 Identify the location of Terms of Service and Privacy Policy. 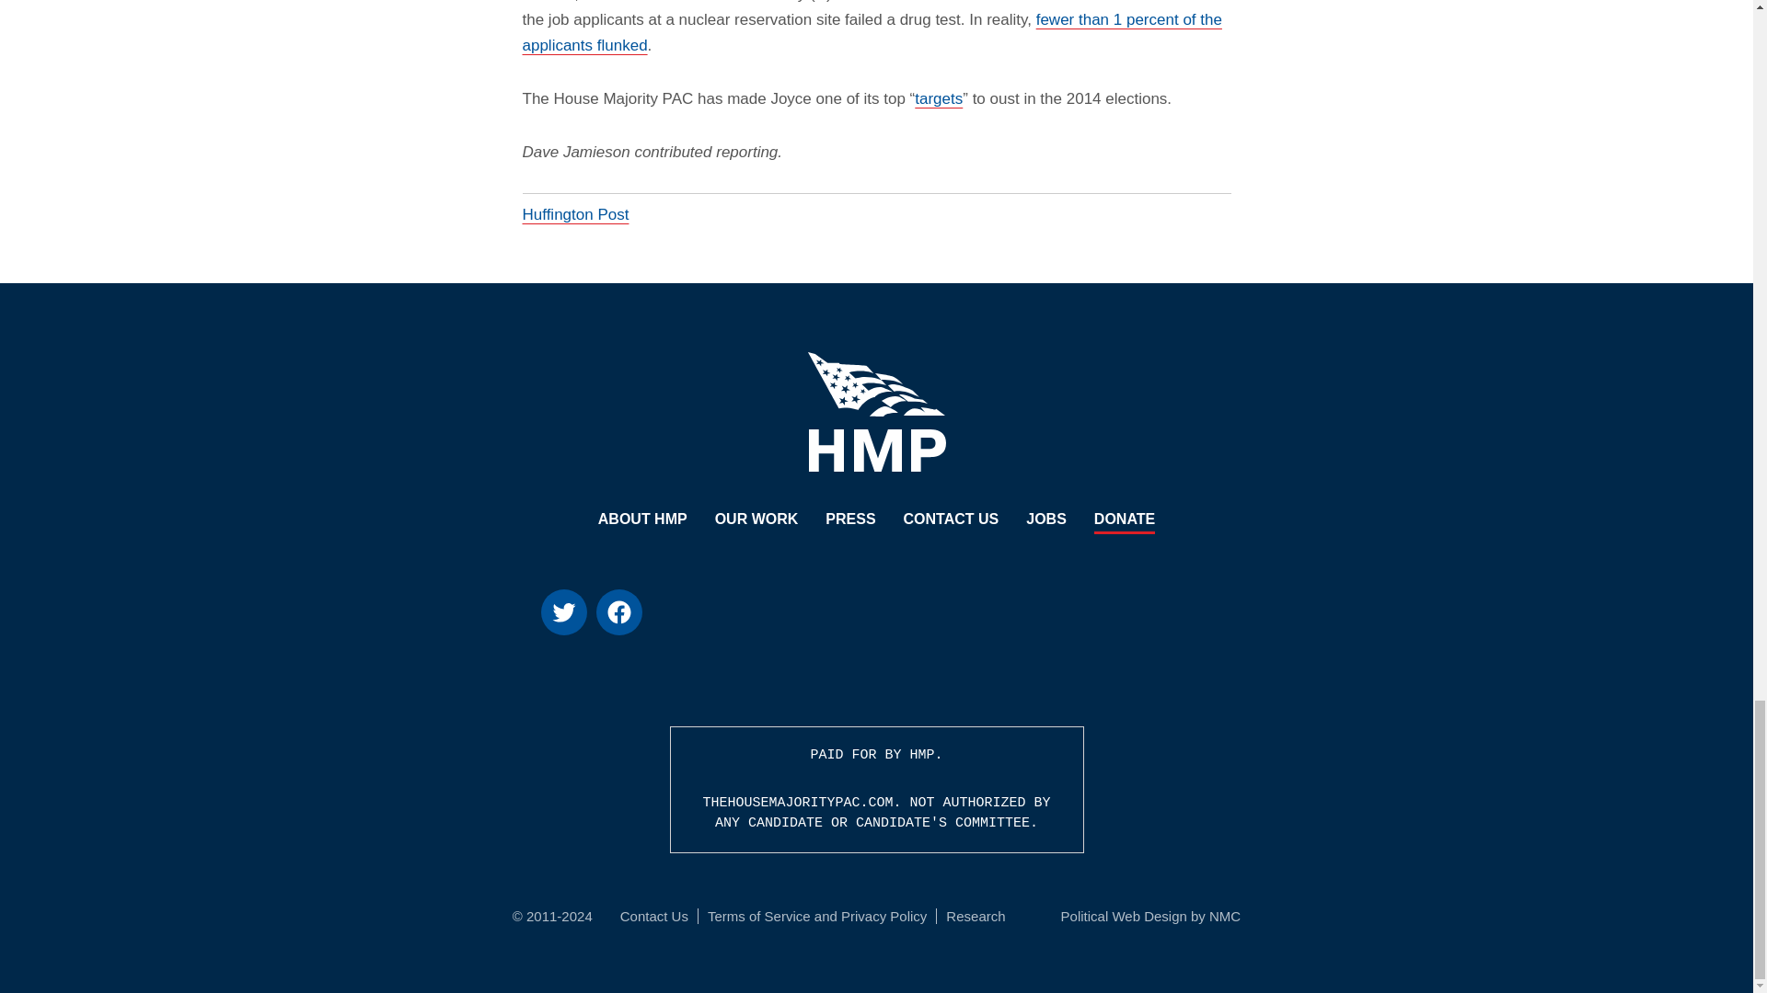
(817, 916).